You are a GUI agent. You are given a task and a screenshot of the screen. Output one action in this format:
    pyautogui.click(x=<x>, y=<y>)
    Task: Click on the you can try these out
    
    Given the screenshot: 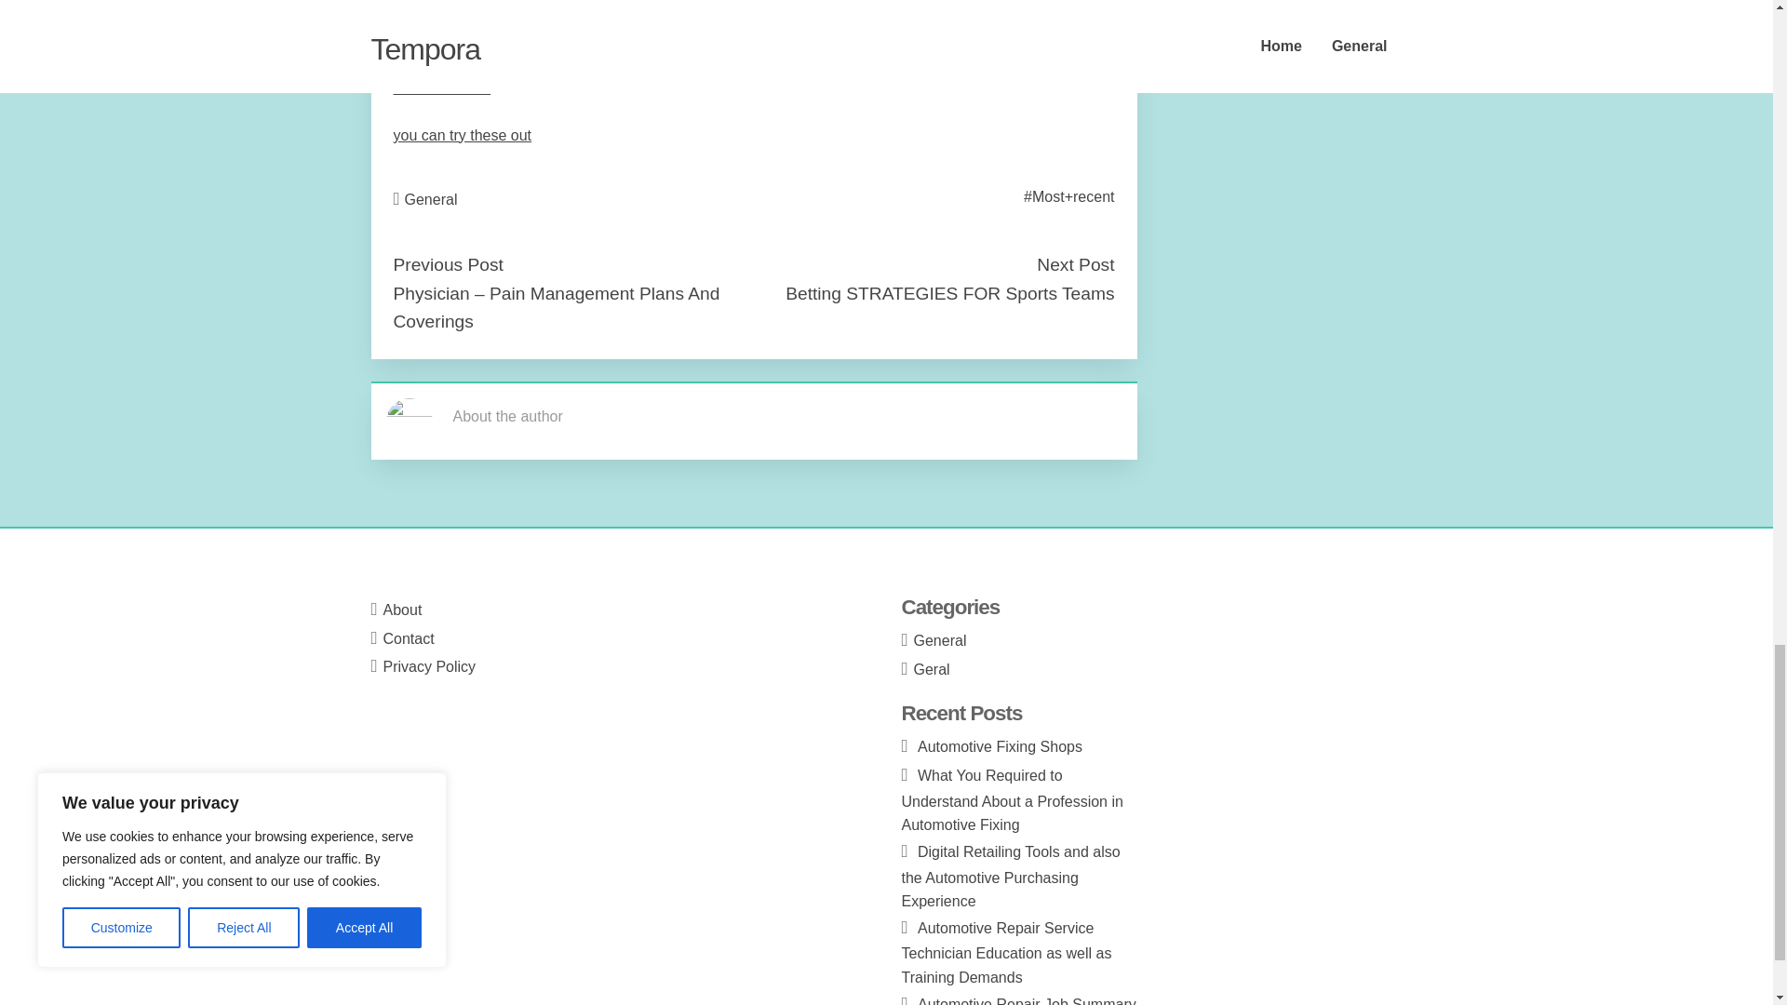 What is the action you would take?
    pyautogui.click(x=462, y=136)
    